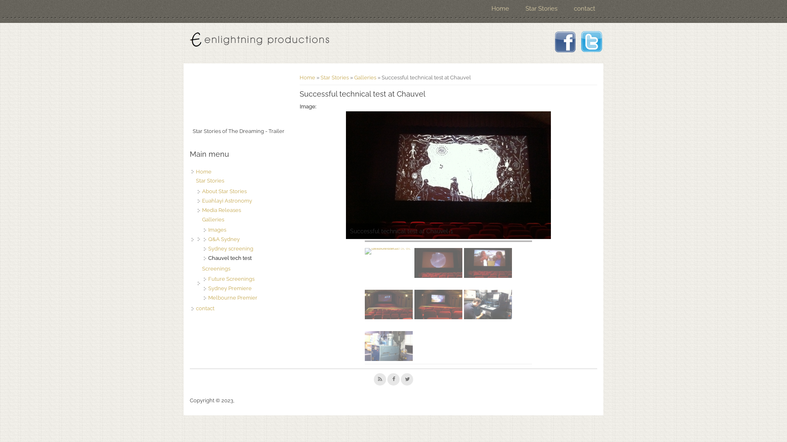 The height and width of the screenshot is (442, 787). I want to click on Star Stories, so click(541, 9).